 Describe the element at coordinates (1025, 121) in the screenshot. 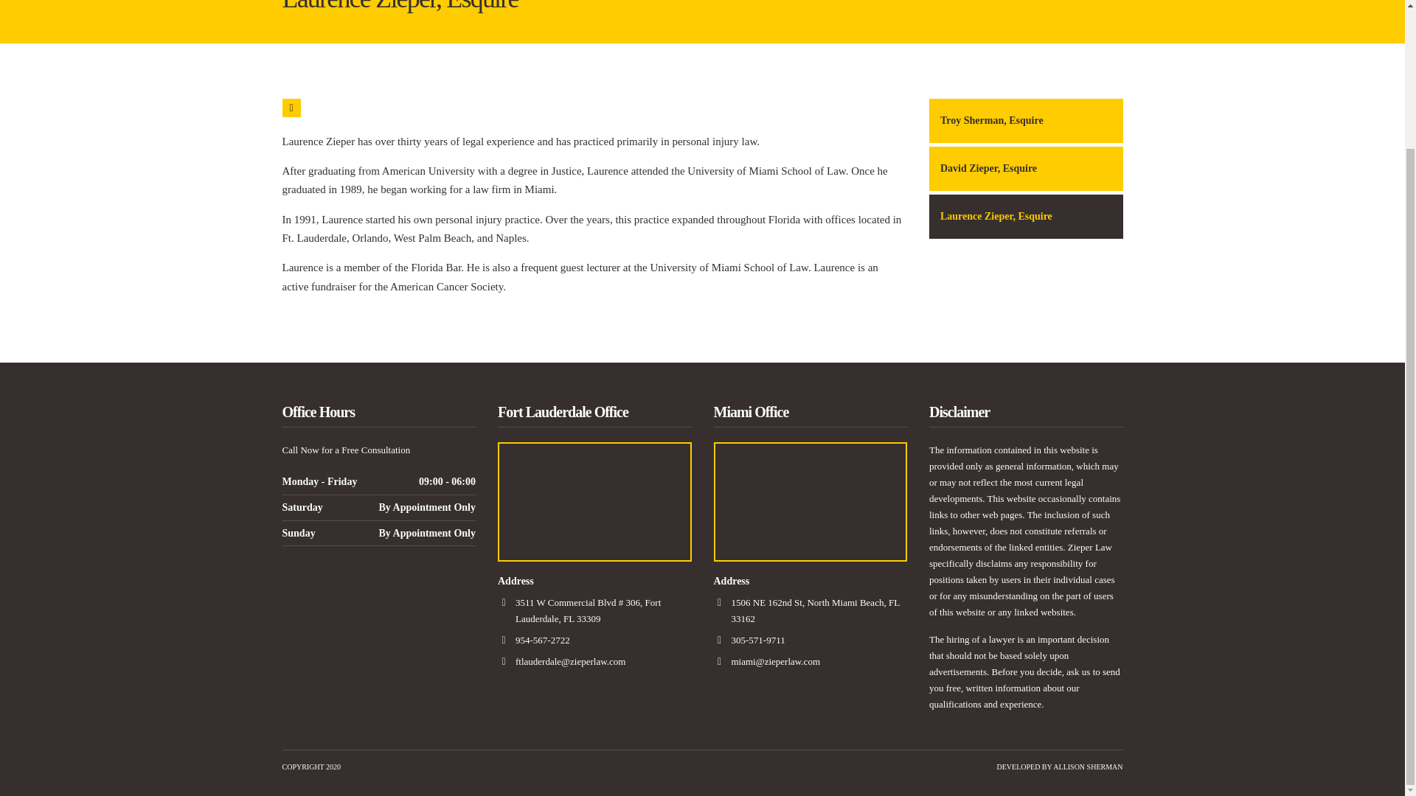

I see `Troy Sherman, Esquire` at that location.